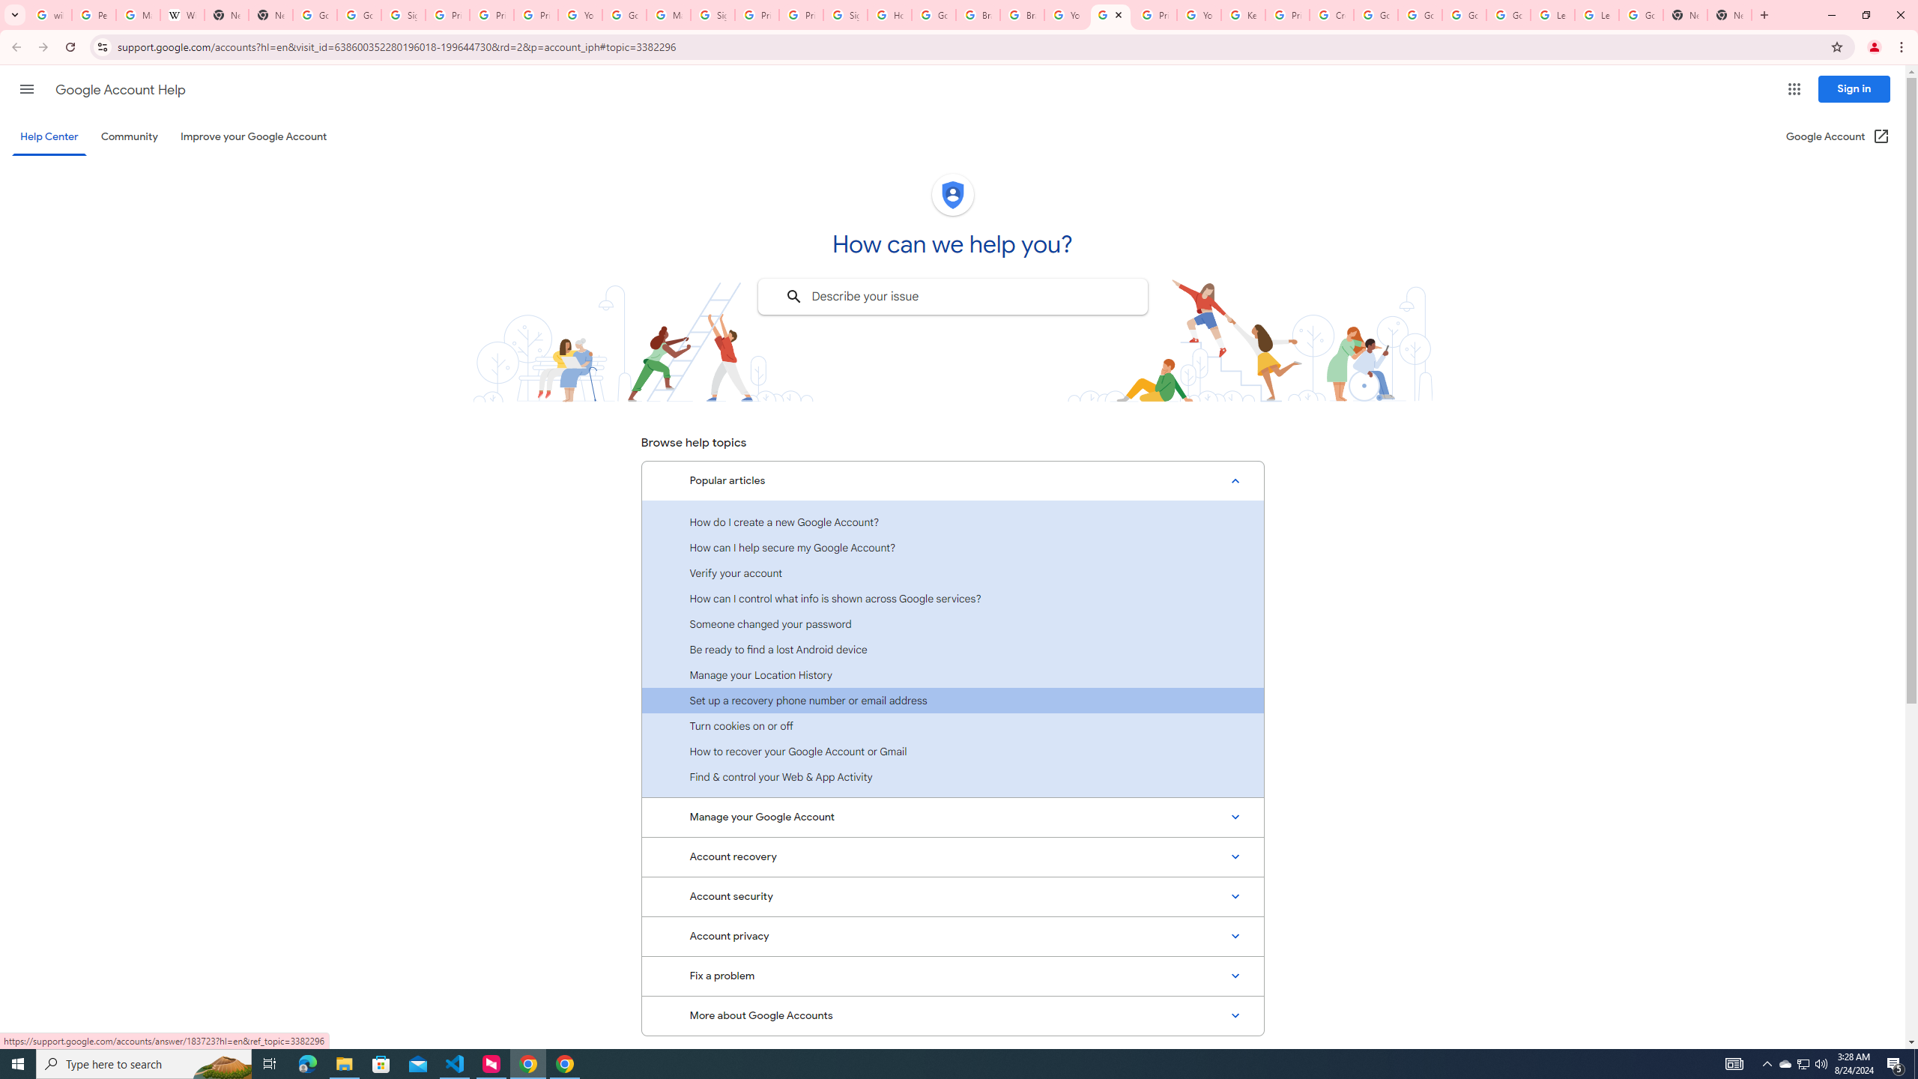 The width and height of the screenshot is (1918, 1079). What do you see at coordinates (952, 1016) in the screenshot?
I see `More about Google Accounts` at bounding box center [952, 1016].